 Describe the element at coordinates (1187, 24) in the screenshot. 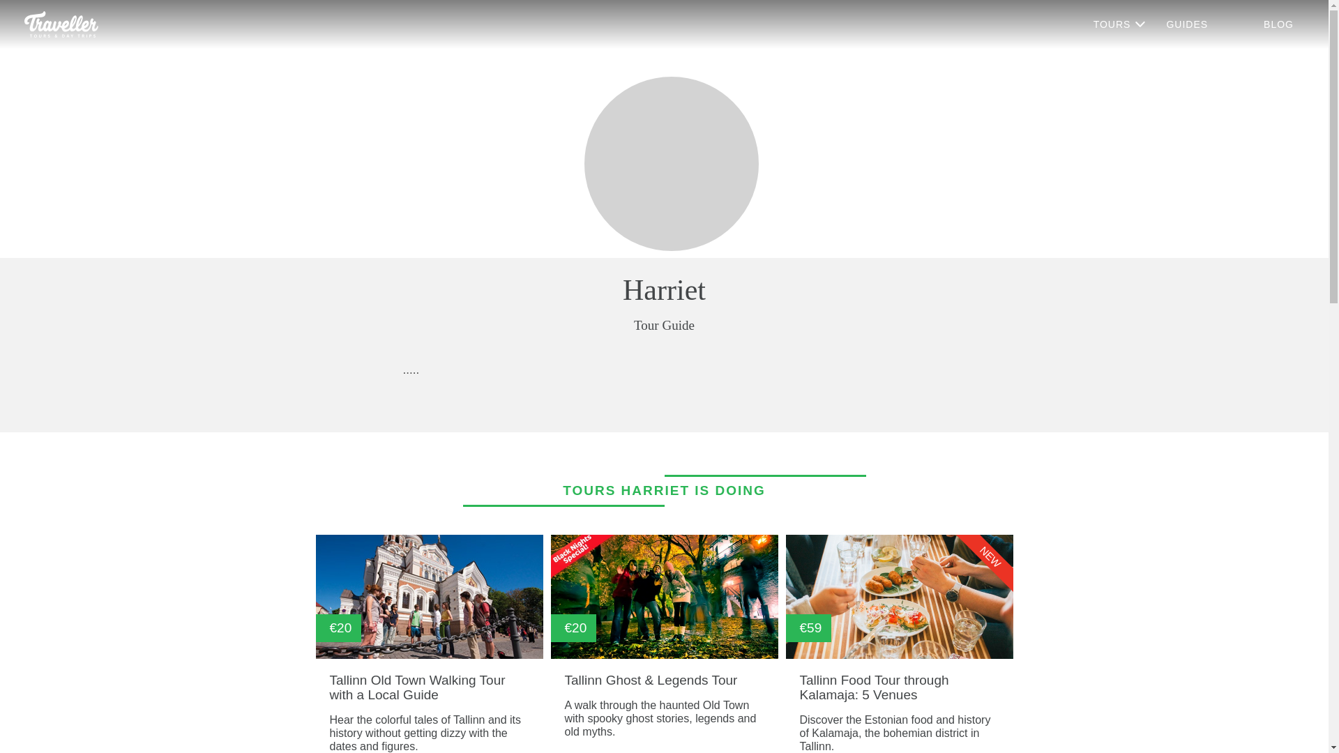

I see `GUIDES` at that location.